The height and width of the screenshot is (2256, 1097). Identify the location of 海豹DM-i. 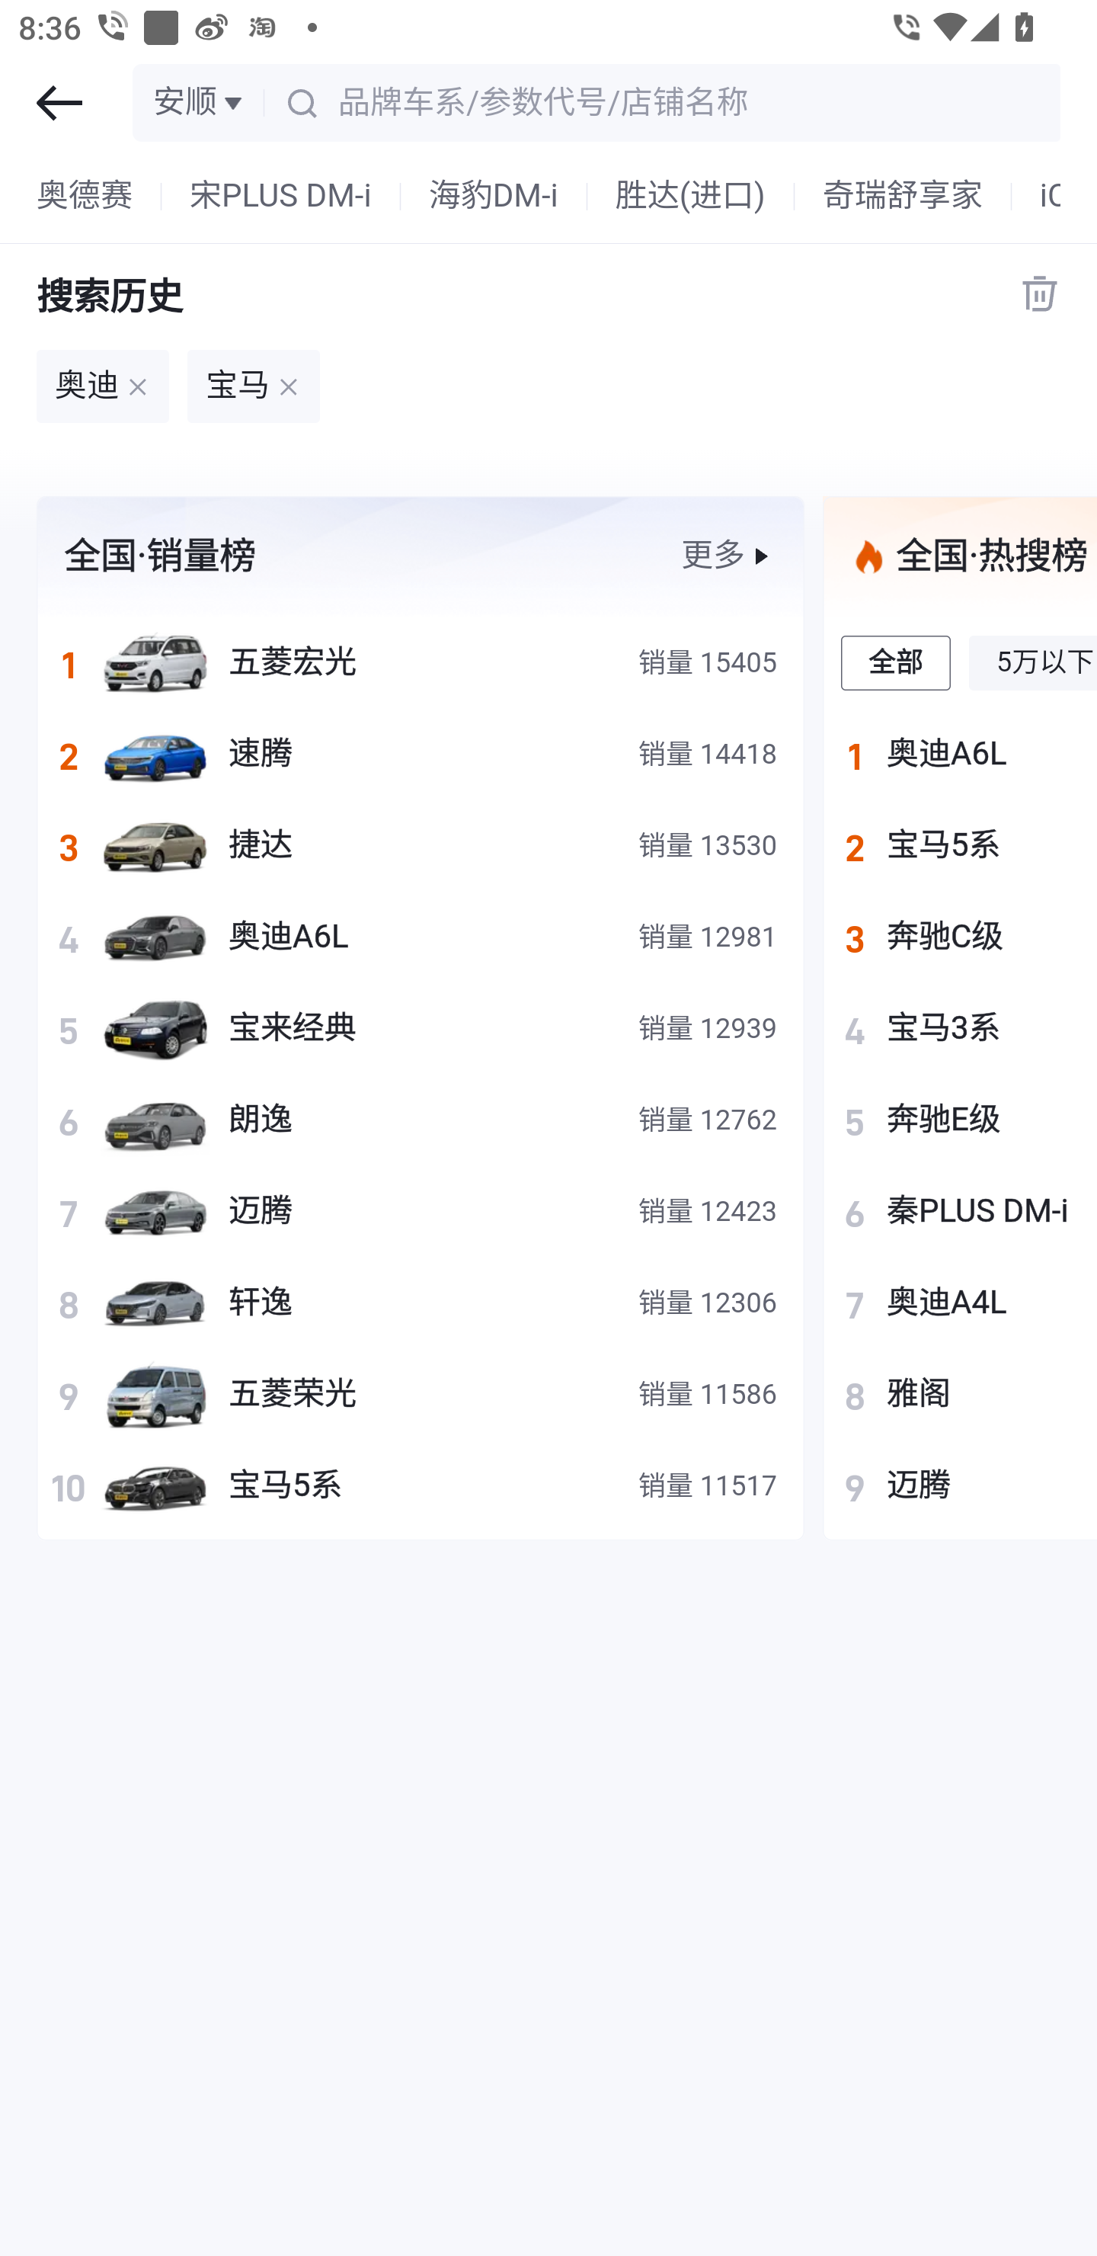
(494, 197).